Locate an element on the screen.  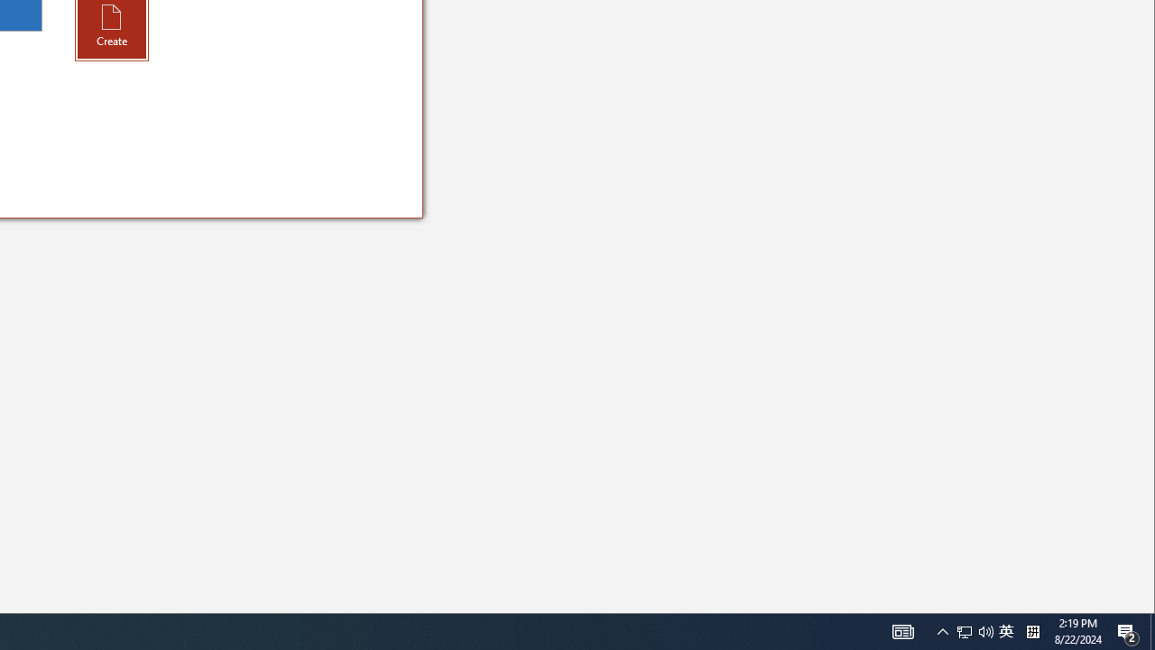
Q2790: 100% is located at coordinates (965, 632).